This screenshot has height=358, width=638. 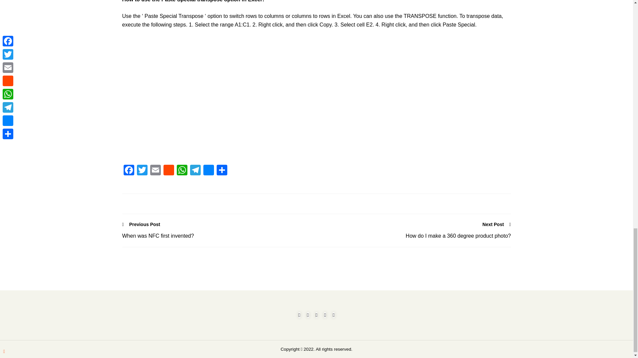 What do you see at coordinates (222, 170) in the screenshot?
I see `Share` at bounding box center [222, 170].